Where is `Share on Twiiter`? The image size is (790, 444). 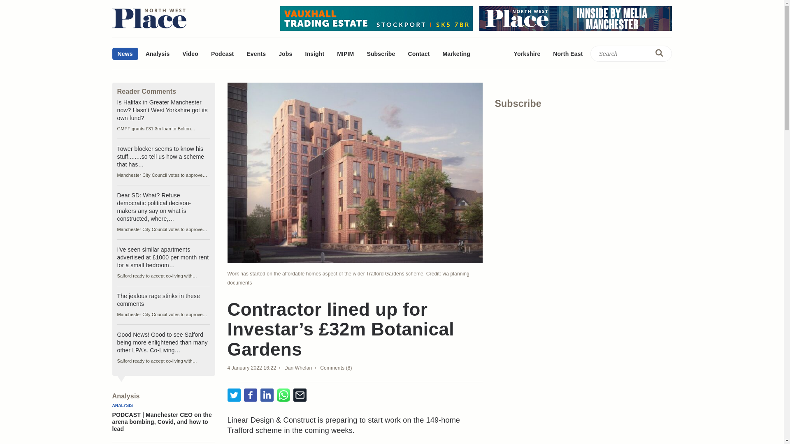
Share on Twiiter is located at coordinates (234, 395).